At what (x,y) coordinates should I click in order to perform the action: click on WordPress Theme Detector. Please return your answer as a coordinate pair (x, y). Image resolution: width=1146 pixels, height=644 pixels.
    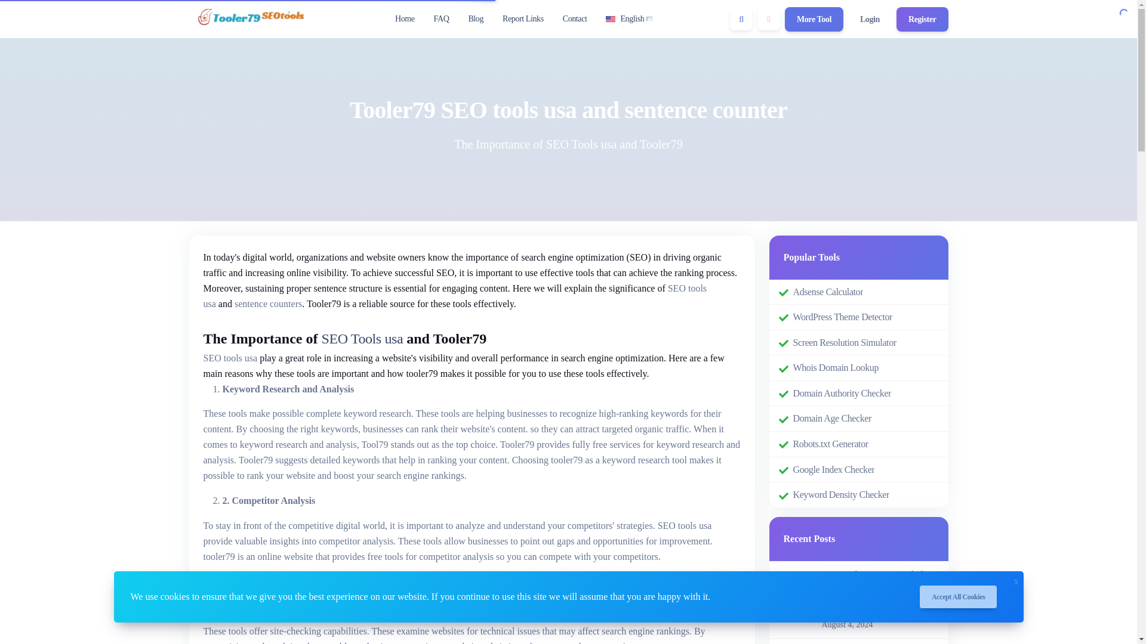
    Looking at the image, I should click on (843, 317).